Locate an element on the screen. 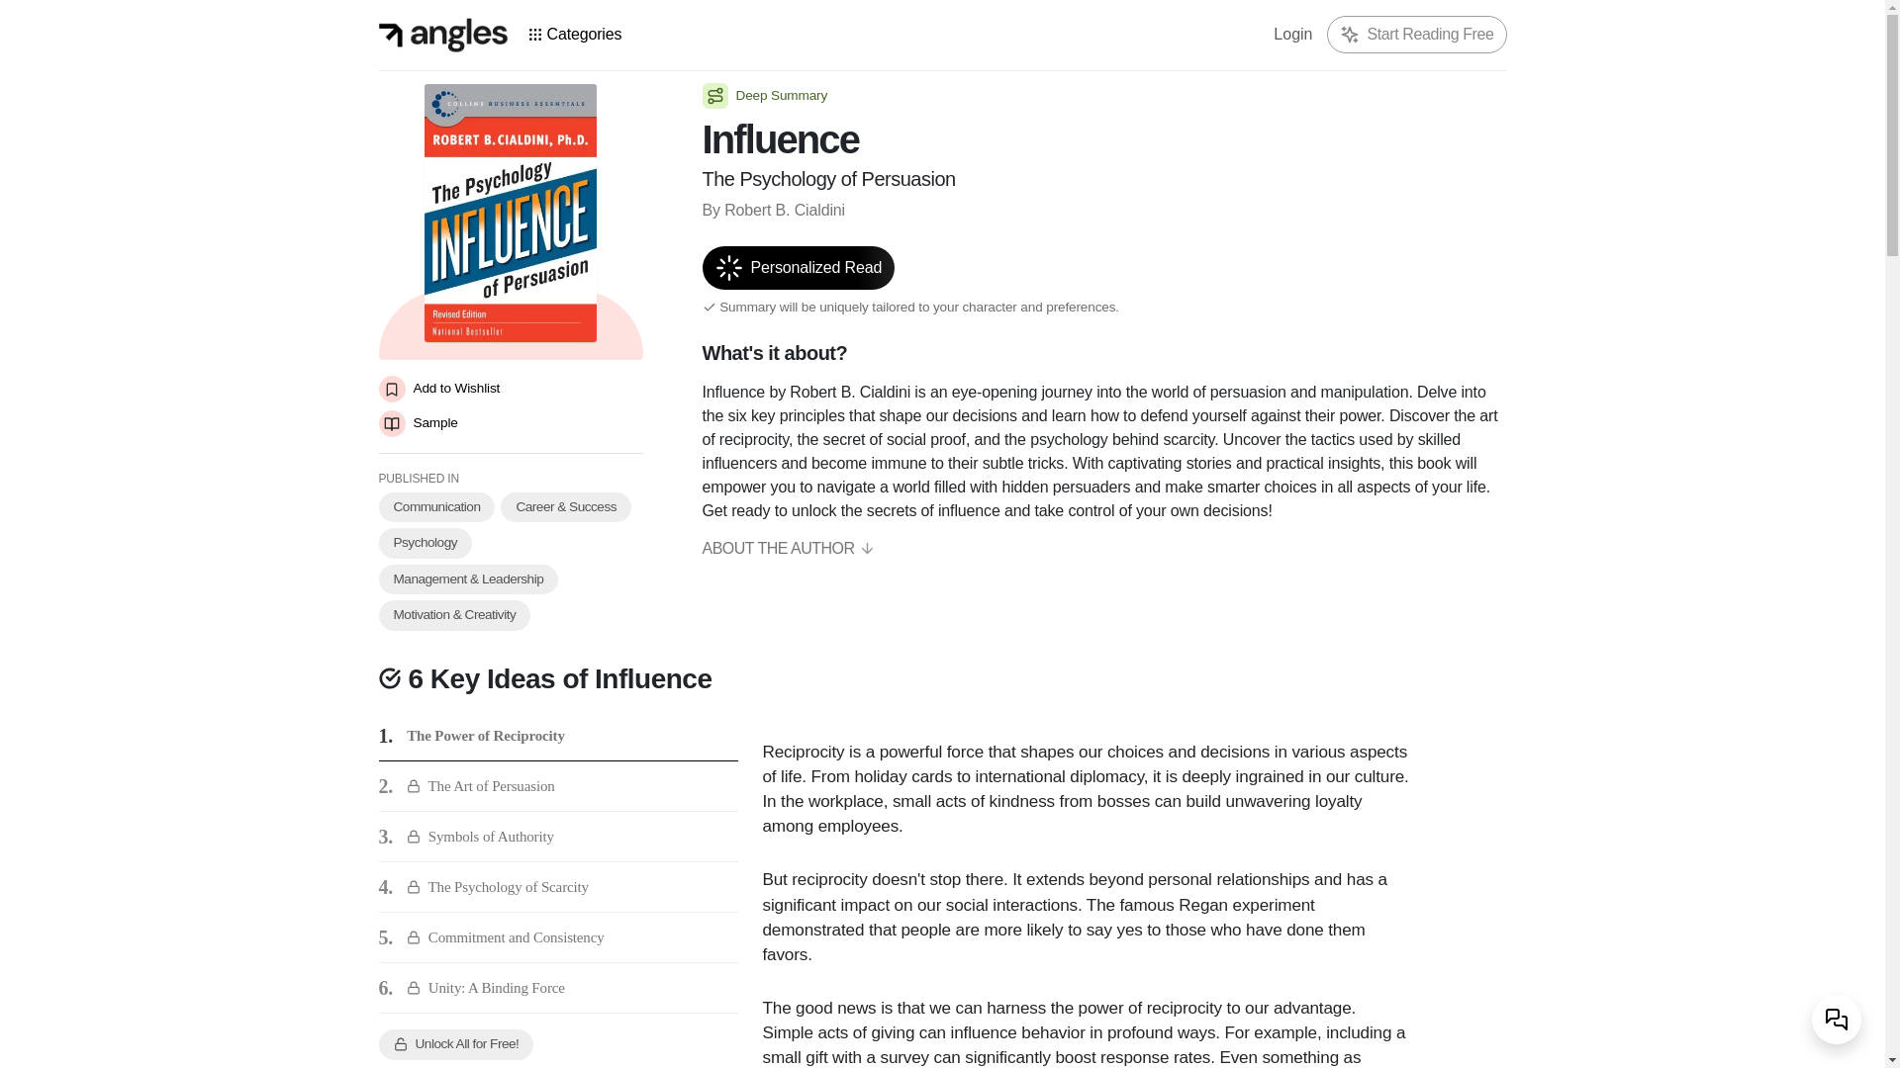 This screenshot has width=1900, height=1068. The Art of Persuasion is located at coordinates (480, 786).